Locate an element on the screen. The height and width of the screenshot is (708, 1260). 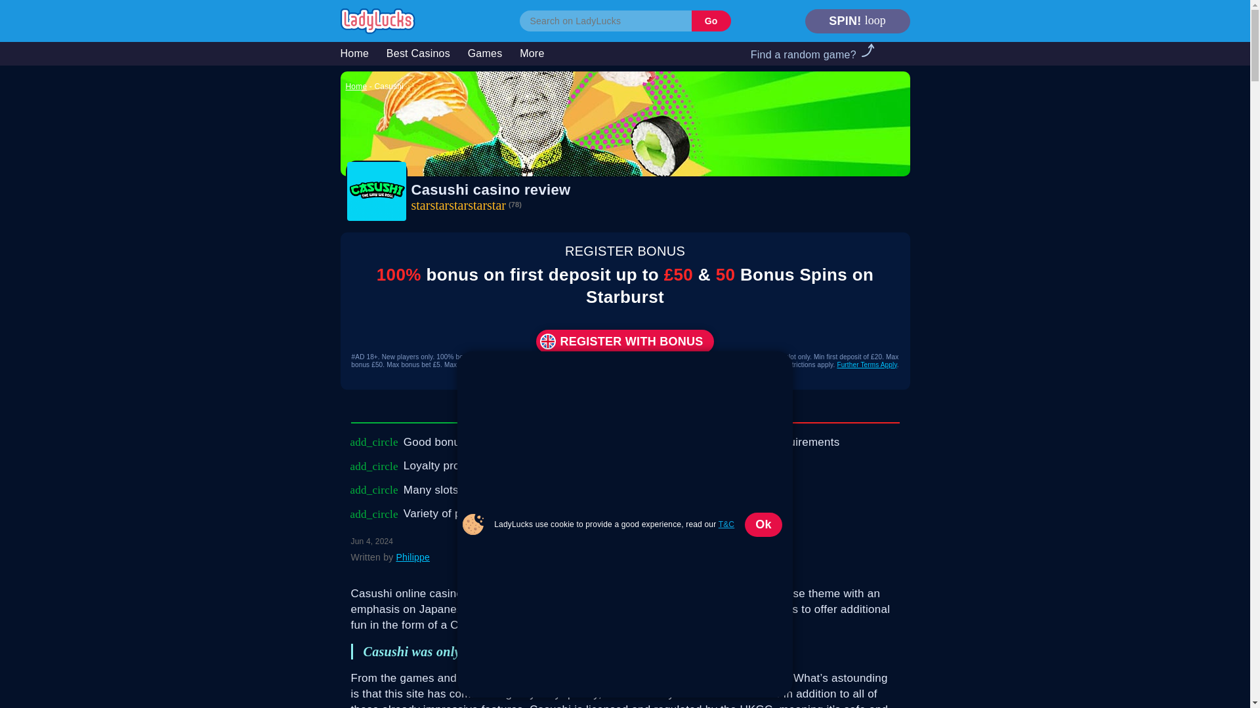
Home page LadyLucks is located at coordinates (377, 20).